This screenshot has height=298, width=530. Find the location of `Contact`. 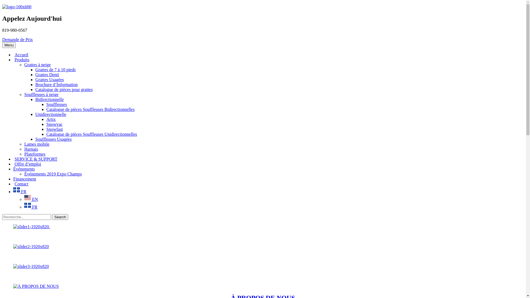

Contact is located at coordinates (21, 184).